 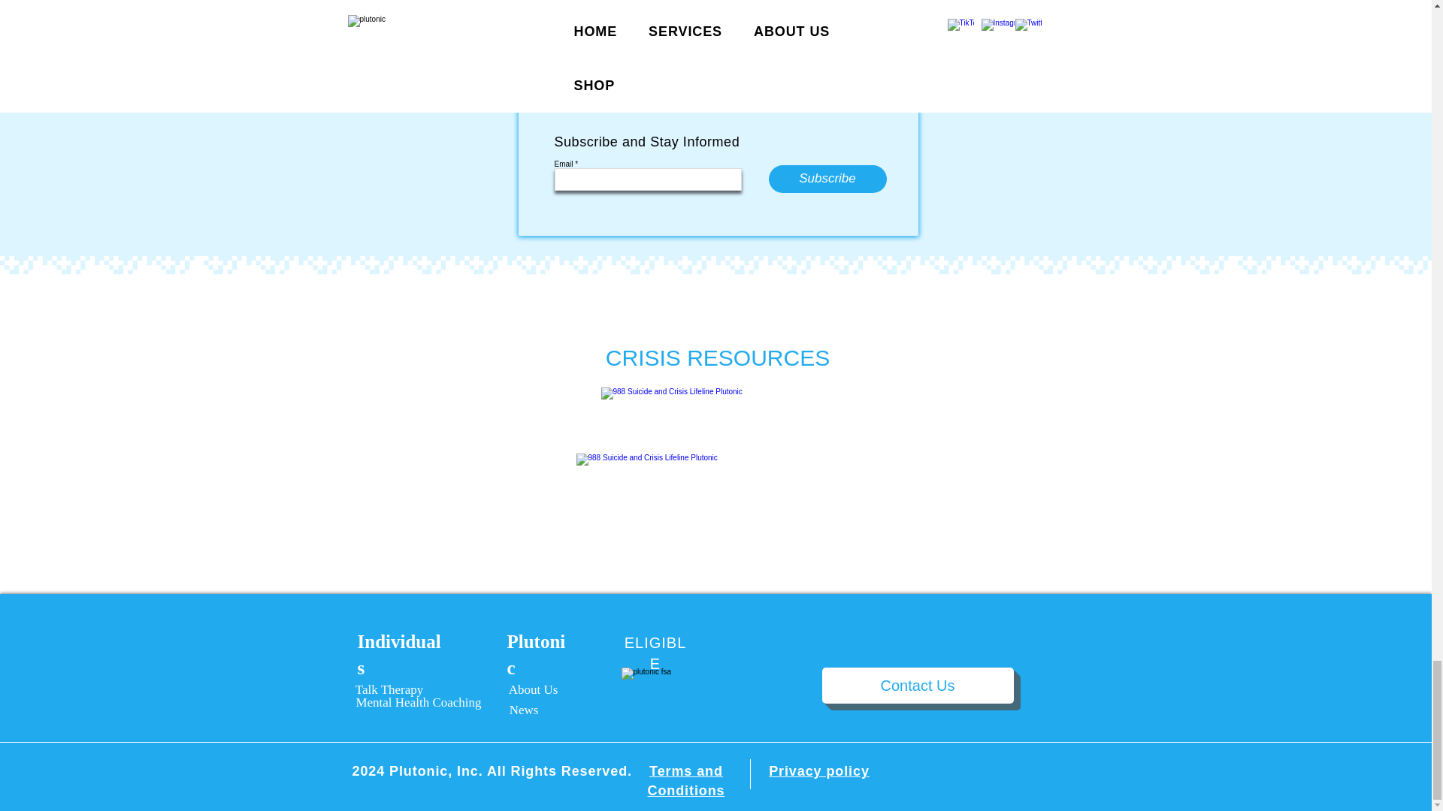 I want to click on Contact Us, so click(x=918, y=685).